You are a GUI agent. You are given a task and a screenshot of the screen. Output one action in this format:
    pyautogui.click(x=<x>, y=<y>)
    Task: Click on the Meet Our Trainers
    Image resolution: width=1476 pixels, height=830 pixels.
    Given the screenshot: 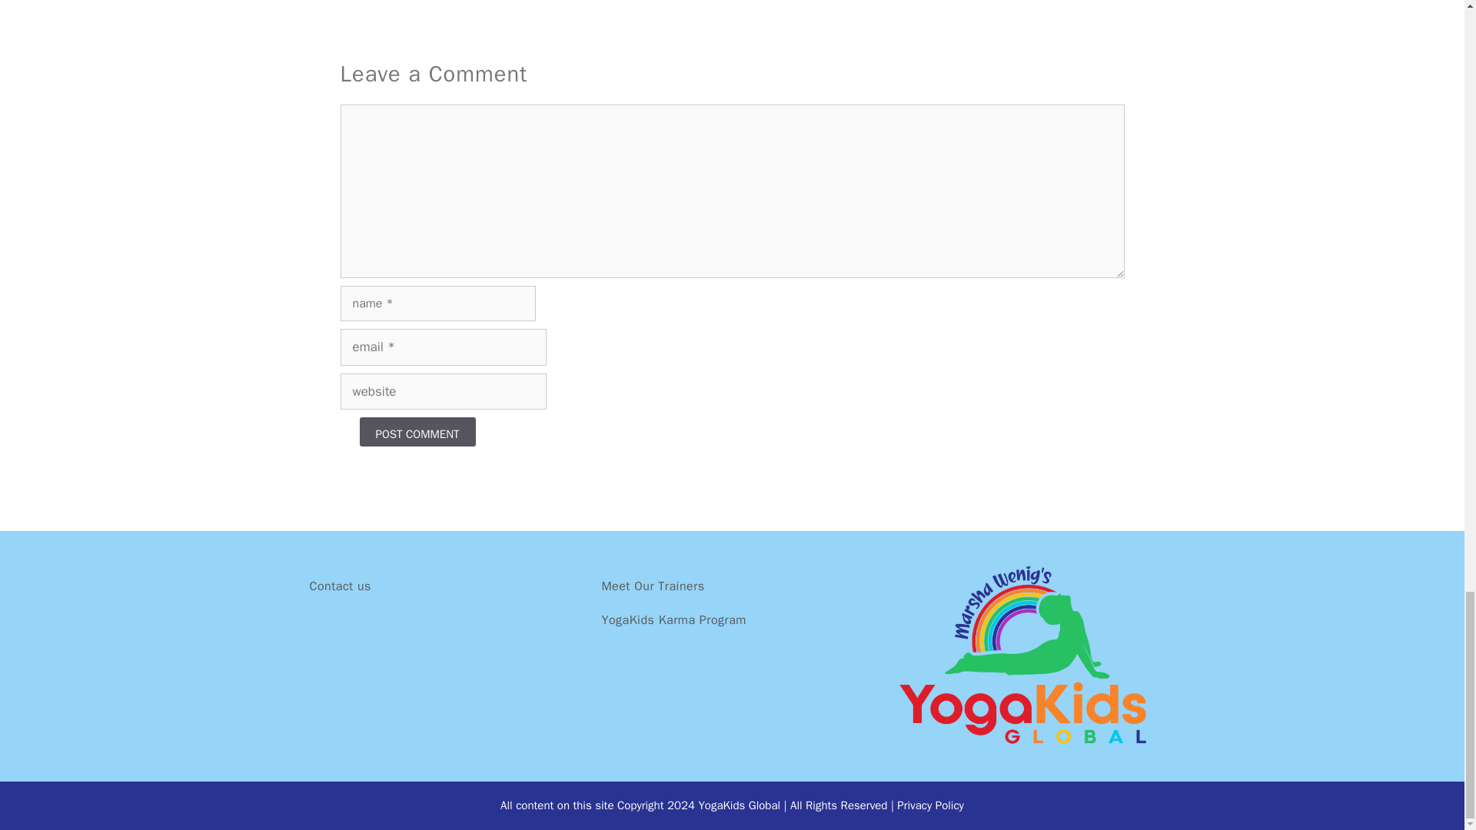 What is the action you would take?
    pyautogui.click(x=652, y=586)
    